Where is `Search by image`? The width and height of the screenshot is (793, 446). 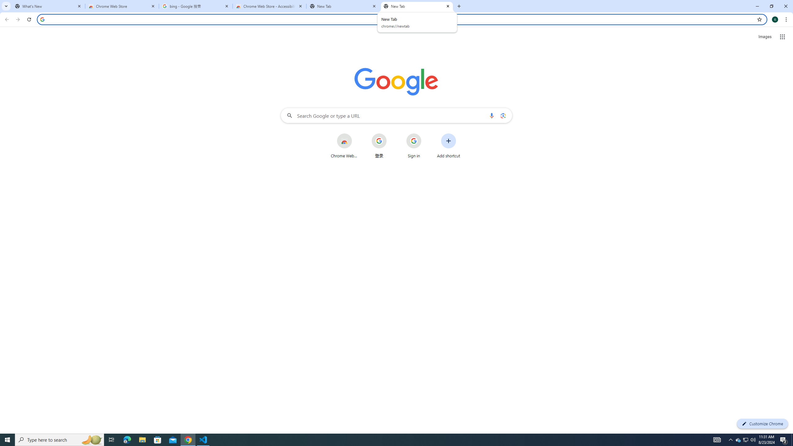
Search by image is located at coordinates (502, 115).